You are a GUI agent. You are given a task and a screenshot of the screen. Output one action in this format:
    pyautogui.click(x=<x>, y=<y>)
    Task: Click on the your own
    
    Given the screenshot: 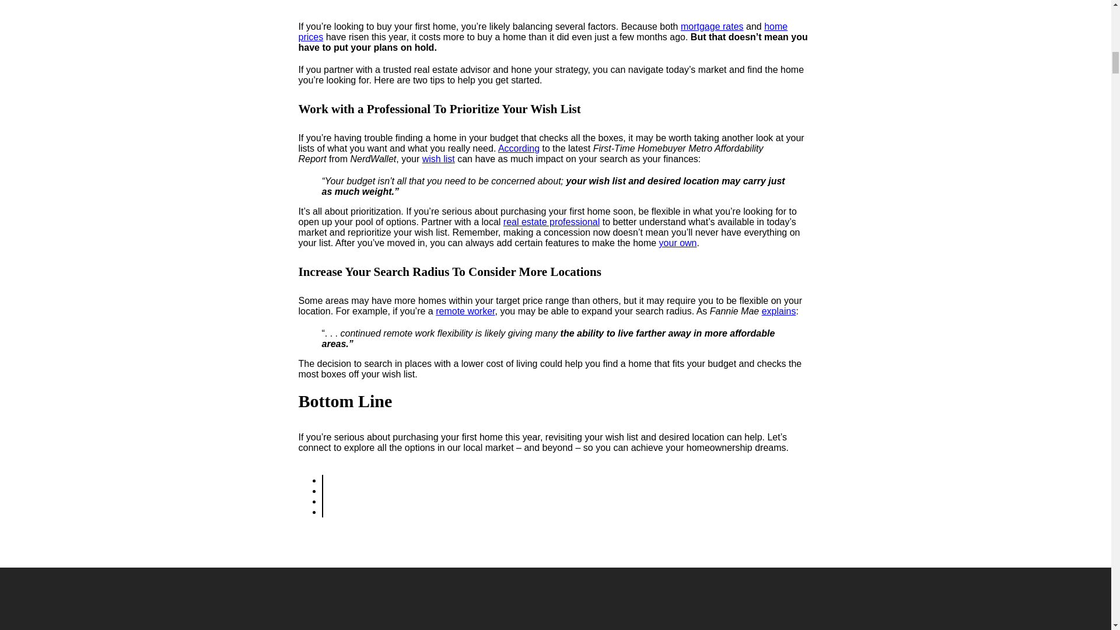 What is the action you would take?
    pyautogui.click(x=678, y=243)
    